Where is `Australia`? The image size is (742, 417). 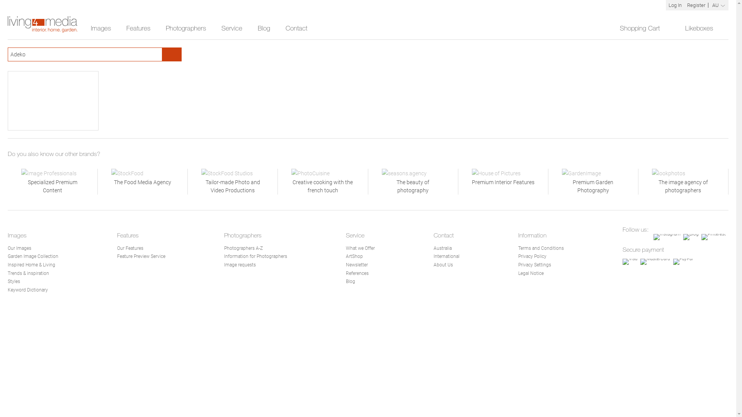
Australia is located at coordinates (443, 248).